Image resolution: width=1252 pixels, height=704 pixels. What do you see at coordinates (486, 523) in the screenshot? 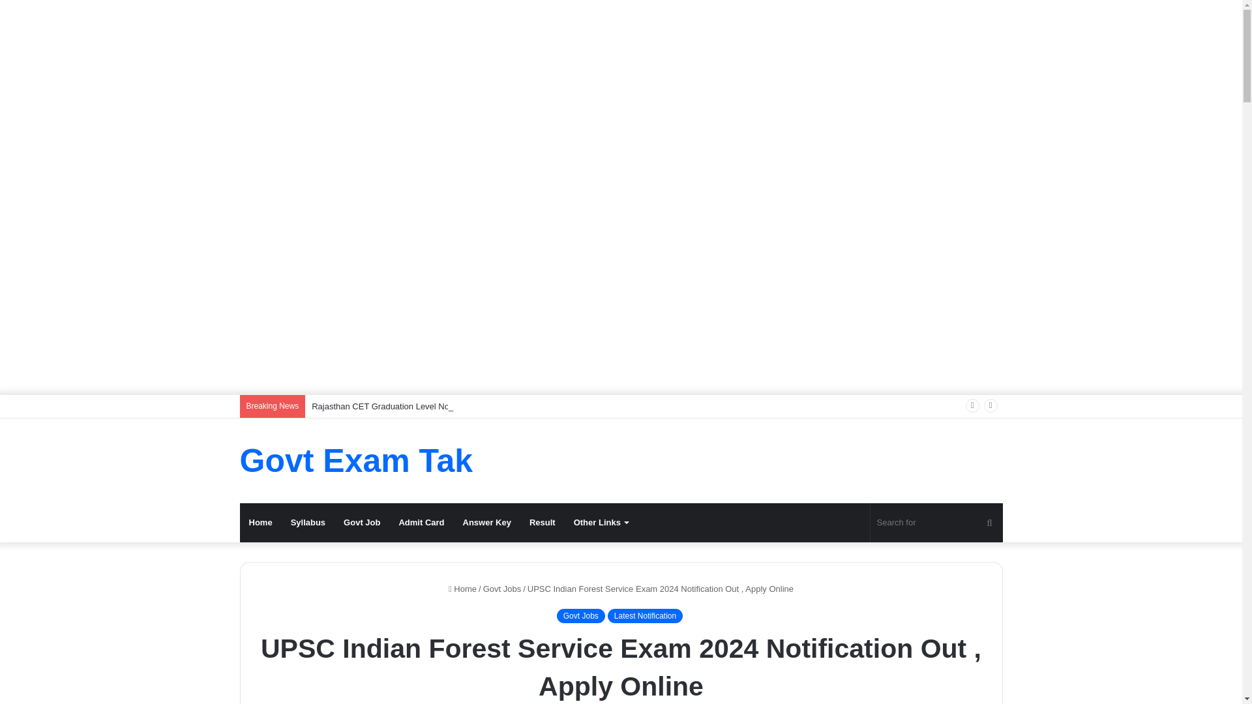
I see `Answer Key` at bounding box center [486, 523].